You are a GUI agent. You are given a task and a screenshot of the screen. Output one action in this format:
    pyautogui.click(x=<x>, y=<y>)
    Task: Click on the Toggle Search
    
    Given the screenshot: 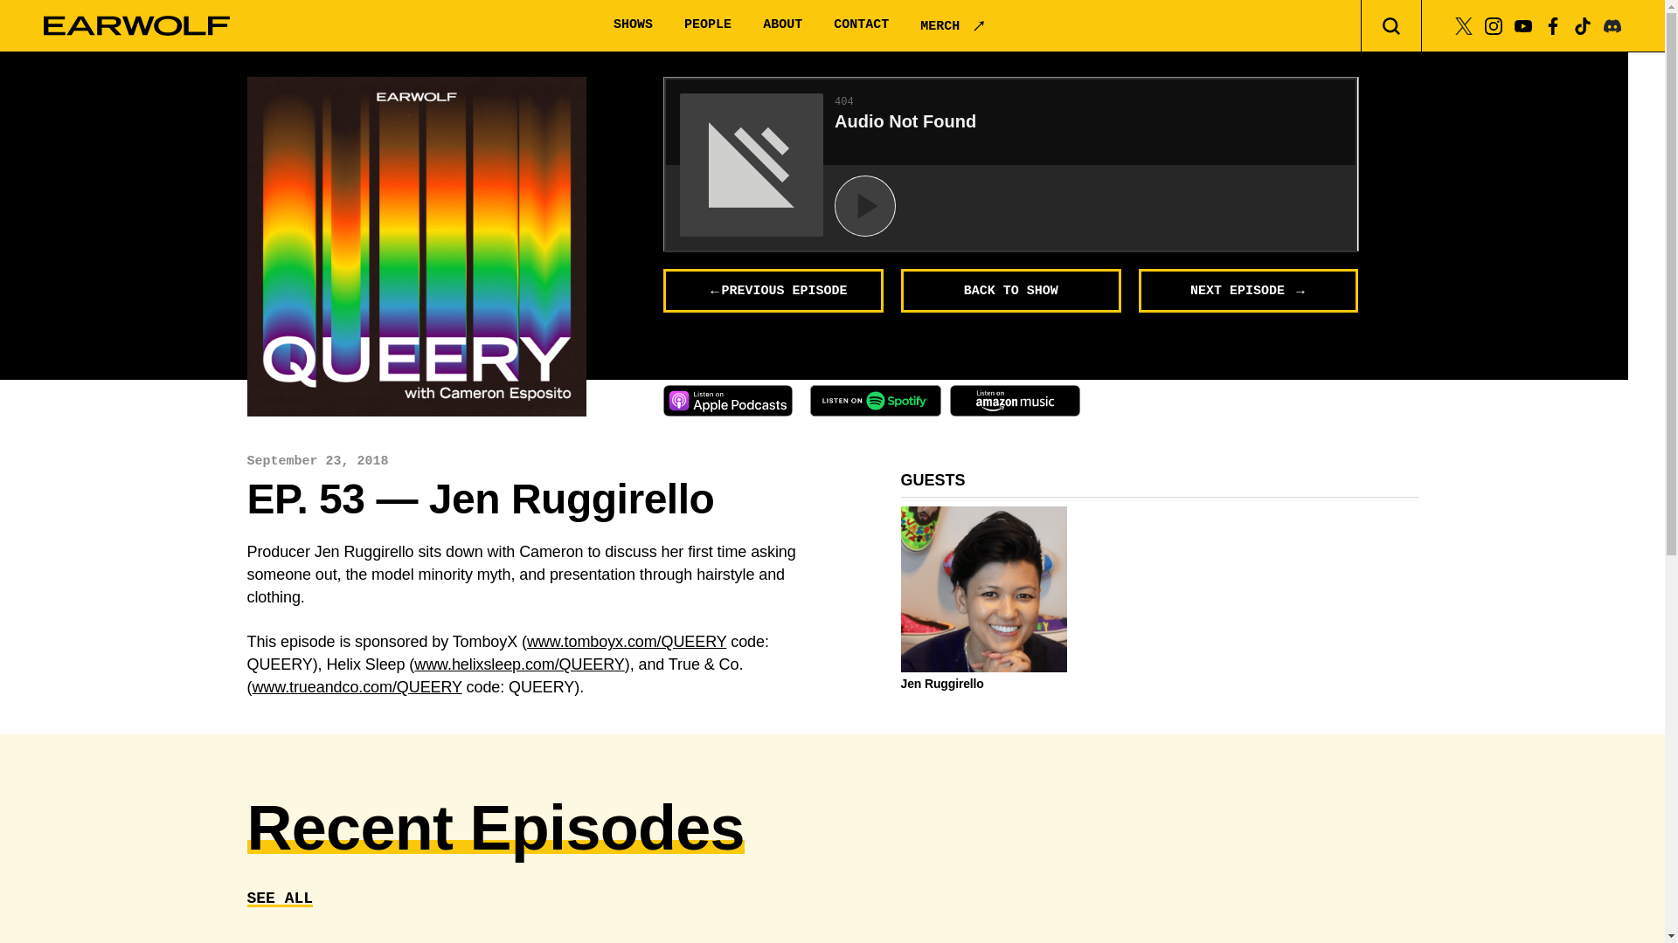 What is the action you would take?
    pyautogui.click(x=1391, y=26)
    